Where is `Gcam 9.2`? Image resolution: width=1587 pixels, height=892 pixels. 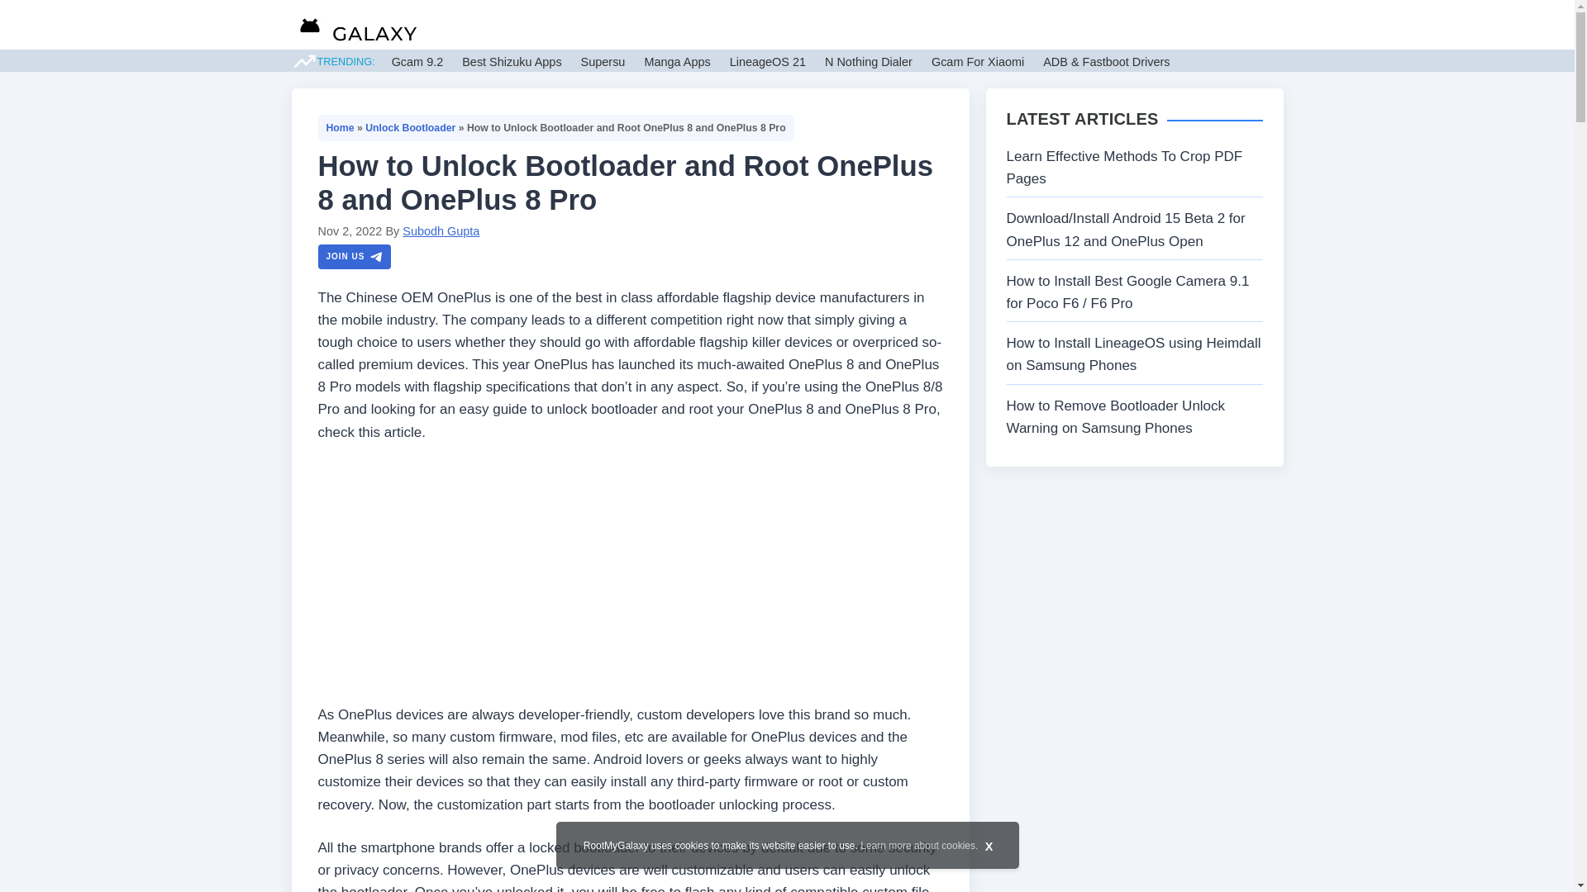 Gcam 9.2 is located at coordinates (418, 61).